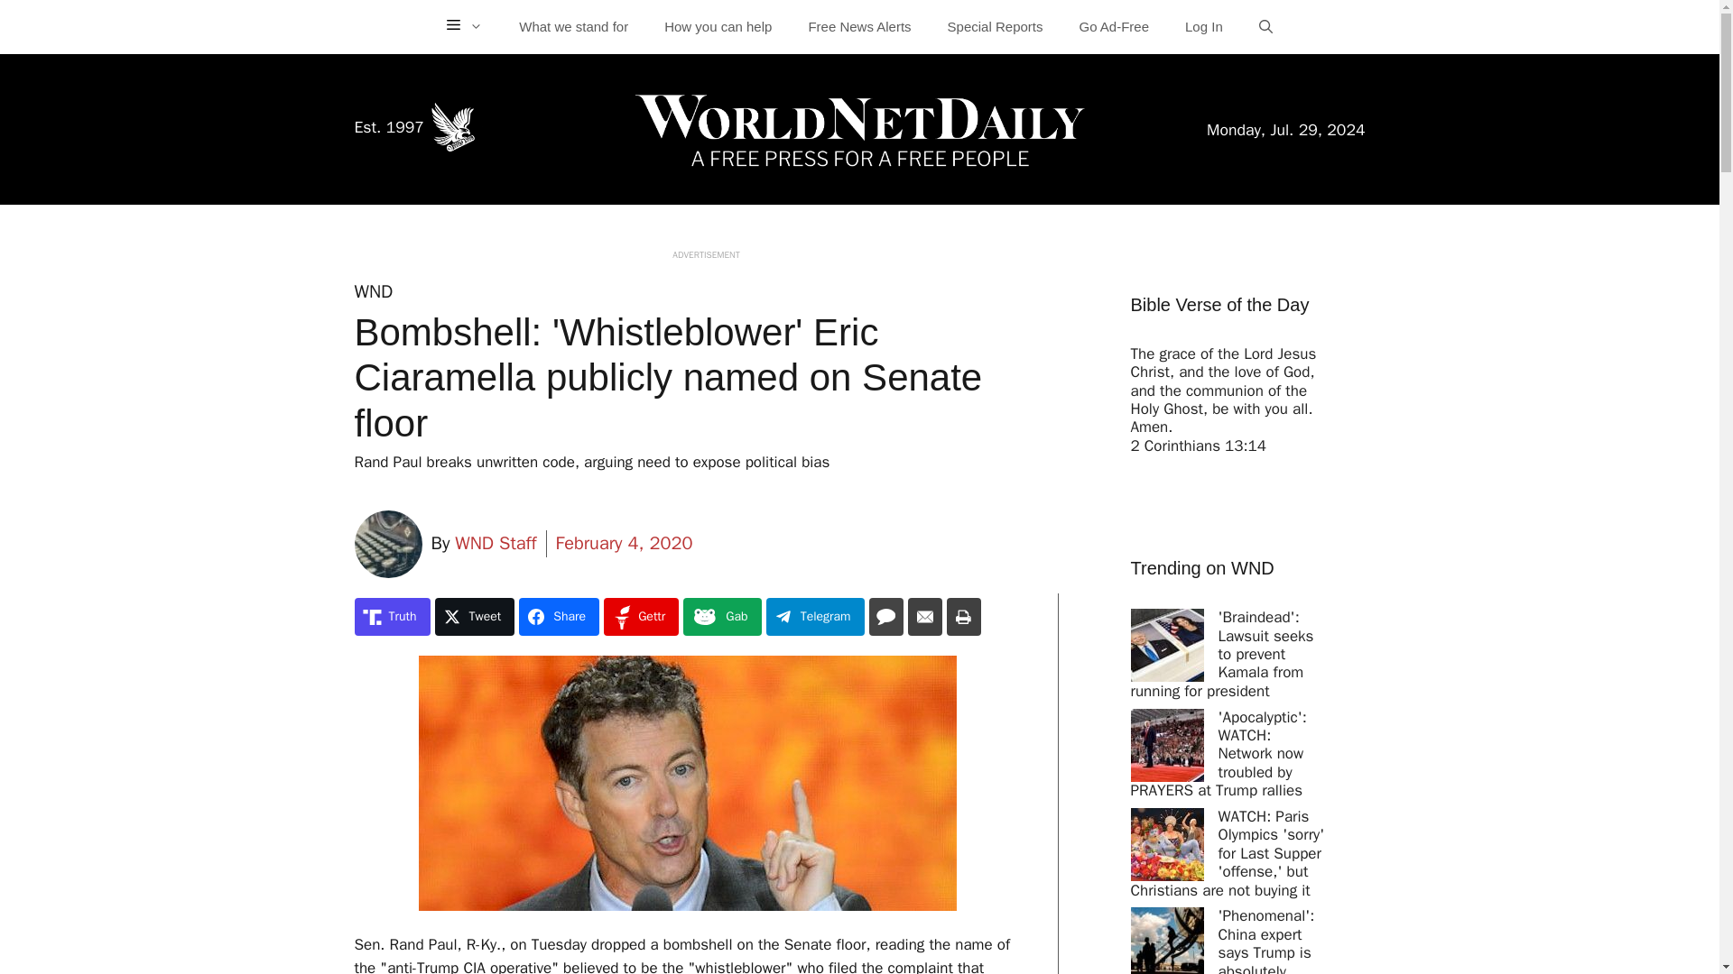 This screenshot has width=1733, height=974. I want to click on Share on Gab, so click(721, 617).